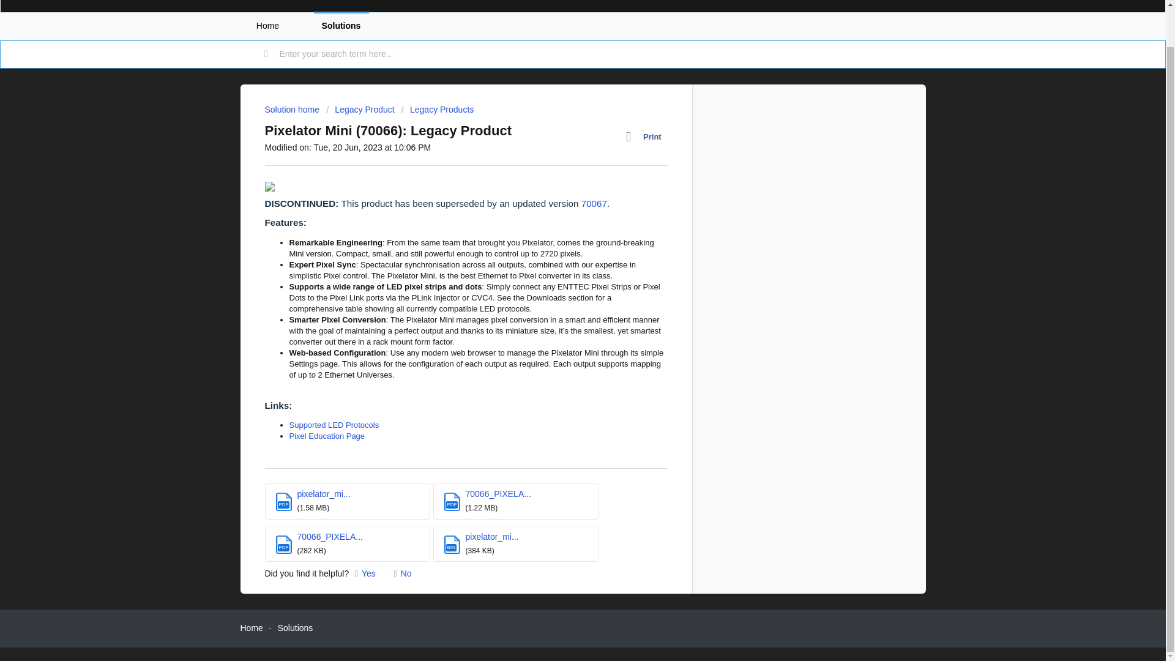  What do you see at coordinates (341, 26) in the screenshot?
I see `Solutions` at bounding box center [341, 26].